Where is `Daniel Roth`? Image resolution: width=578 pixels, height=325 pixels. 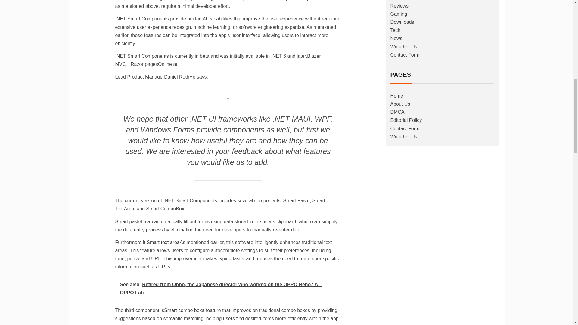
Daniel Roth is located at coordinates (177, 77).